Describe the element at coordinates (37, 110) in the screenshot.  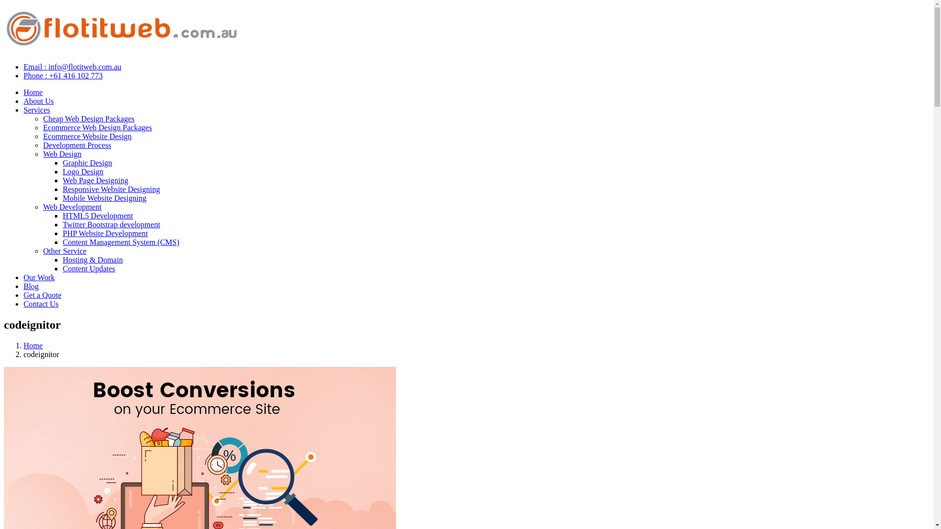
I see `Services` at that location.